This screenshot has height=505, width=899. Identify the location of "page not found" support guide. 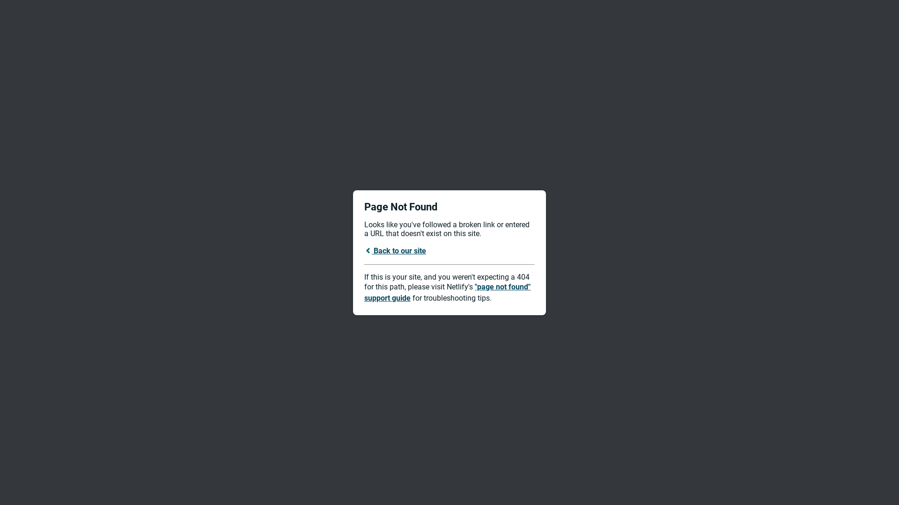
(448, 293).